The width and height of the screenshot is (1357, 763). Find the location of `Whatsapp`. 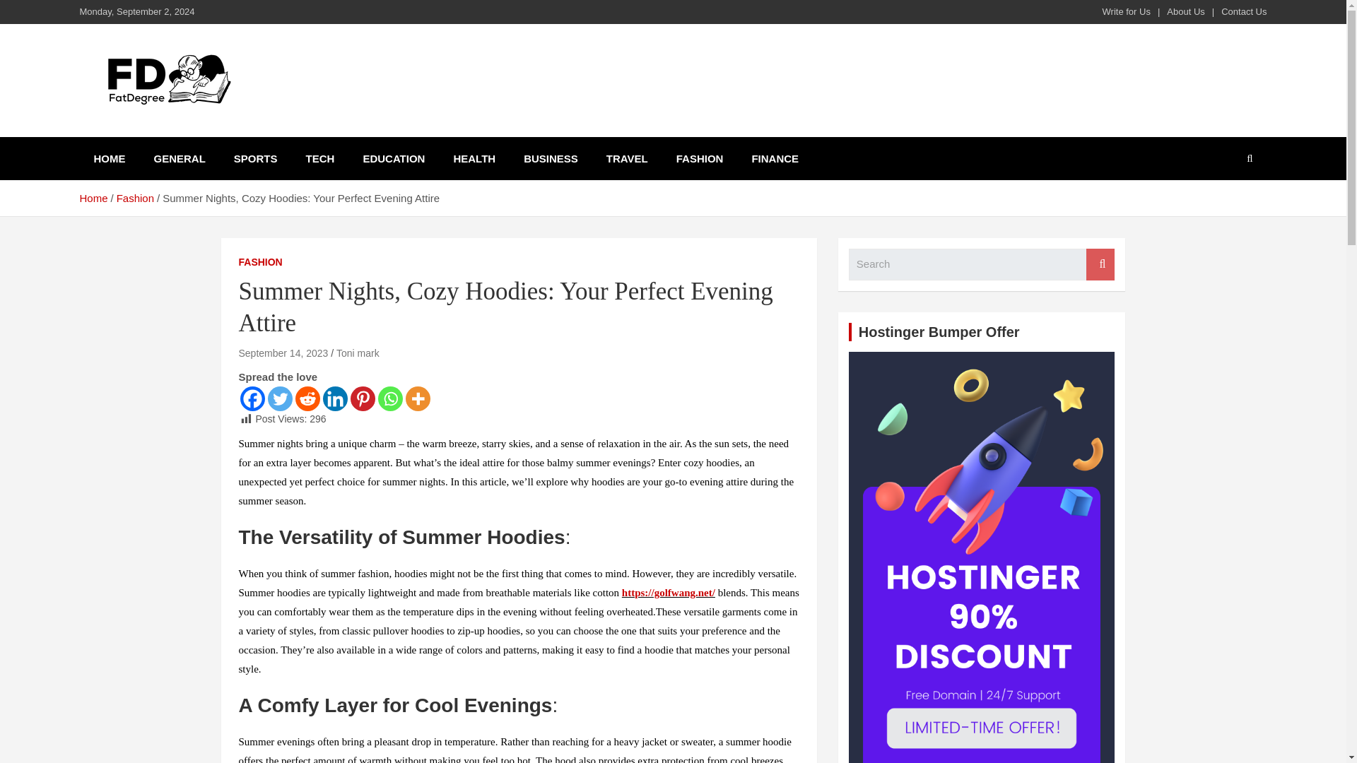

Whatsapp is located at coordinates (389, 398).